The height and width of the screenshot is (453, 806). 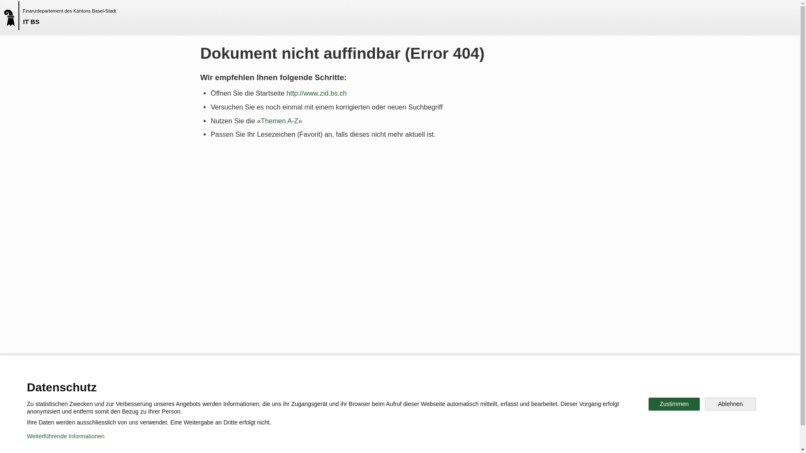 What do you see at coordinates (317, 93) in the screenshot?
I see `http://www.zid.bs.ch` at bounding box center [317, 93].